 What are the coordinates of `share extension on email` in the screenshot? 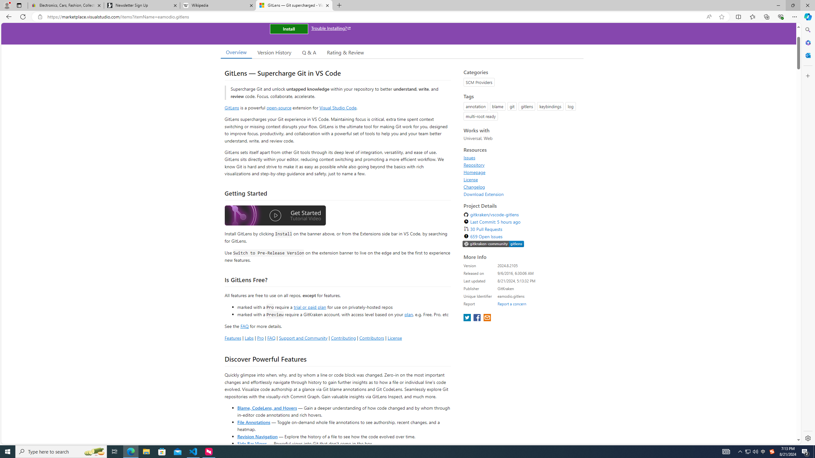 It's located at (487, 318).